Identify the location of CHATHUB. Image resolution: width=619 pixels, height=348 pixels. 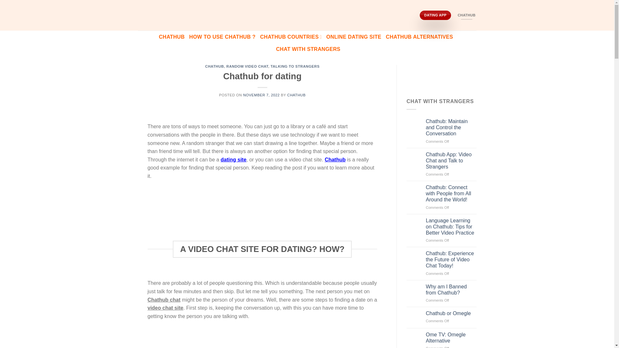
(172, 37).